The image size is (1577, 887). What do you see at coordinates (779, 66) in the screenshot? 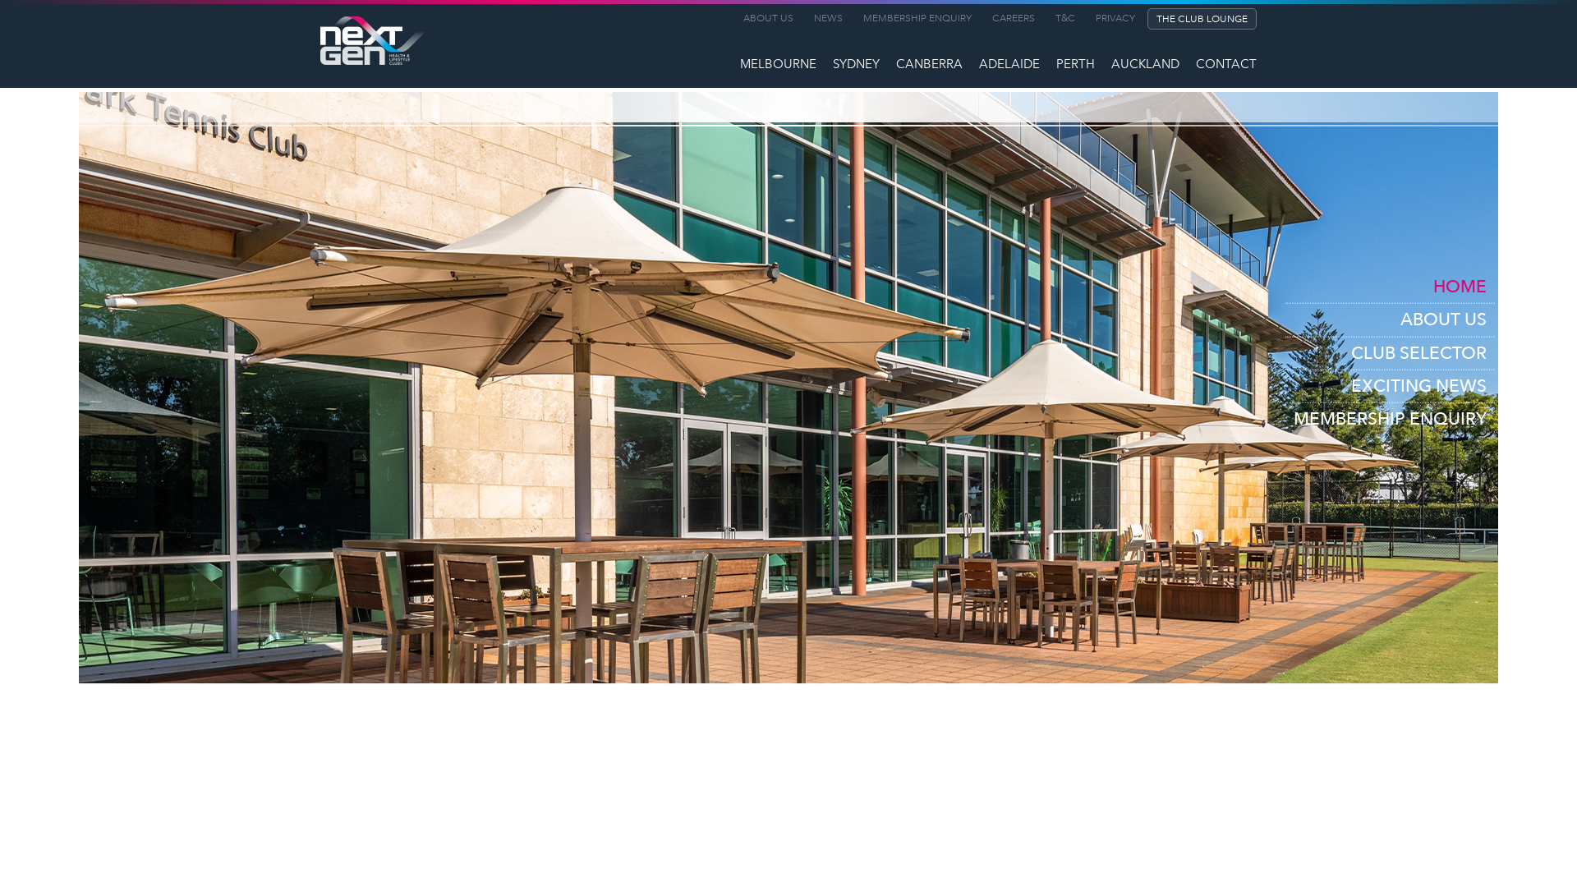
I see `MELBOURNE` at bounding box center [779, 66].